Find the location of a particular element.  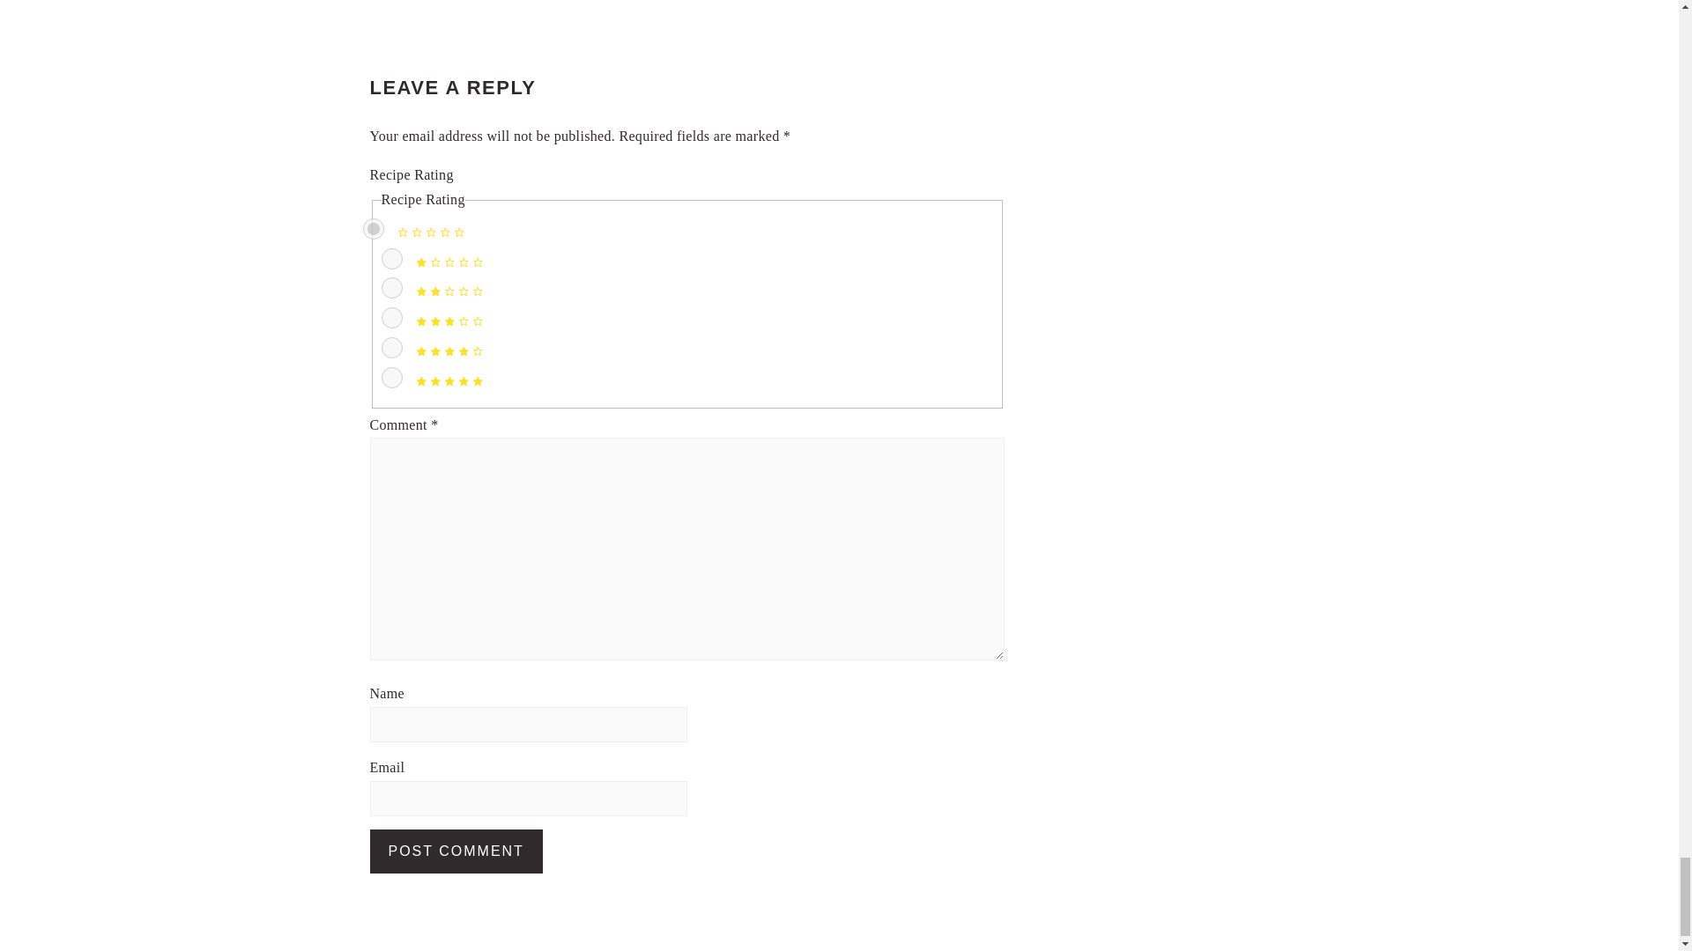

4 is located at coordinates (391, 348).